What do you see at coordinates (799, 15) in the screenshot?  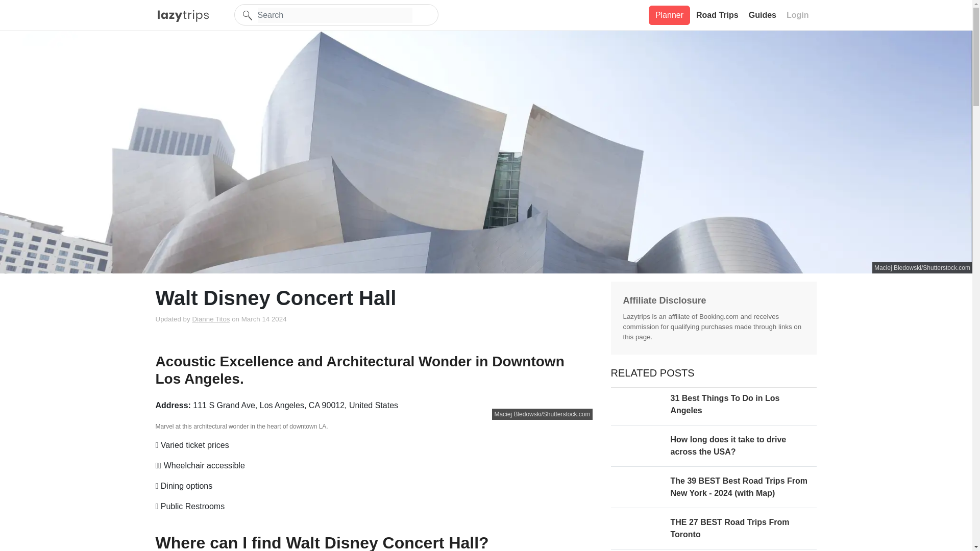 I see `Login` at bounding box center [799, 15].